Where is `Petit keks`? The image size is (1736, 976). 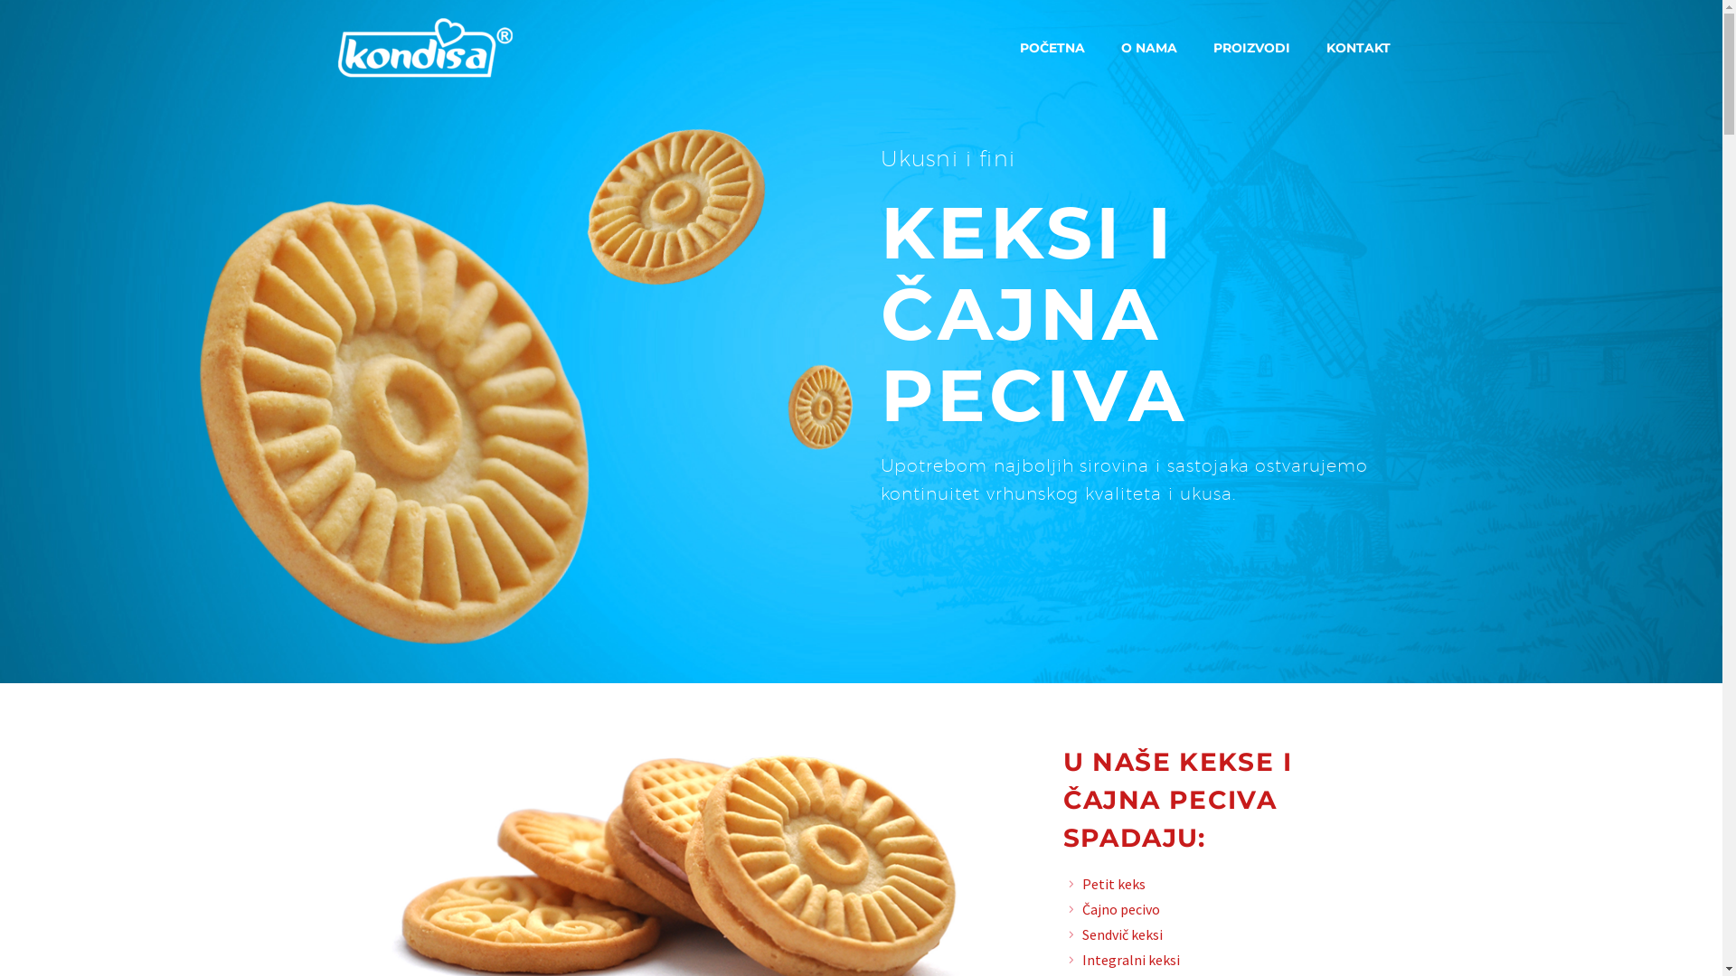 Petit keks is located at coordinates (1113, 884).